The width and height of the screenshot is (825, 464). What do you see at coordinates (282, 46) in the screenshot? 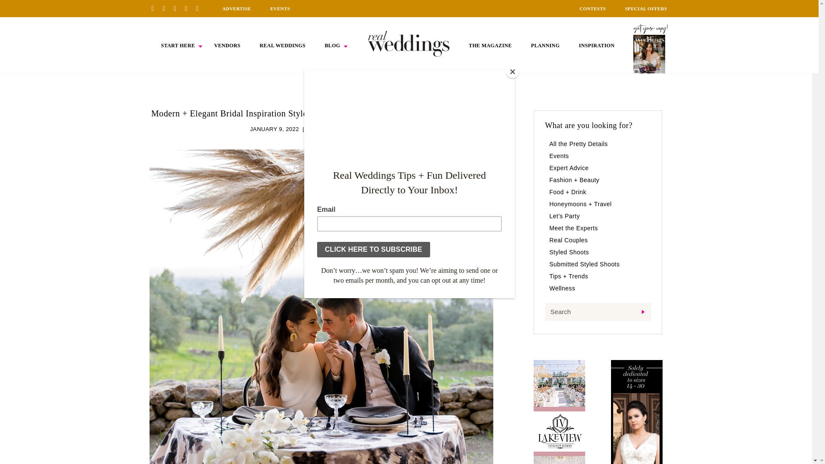
I see `REAL WEDDINGS` at bounding box center [282, 46].